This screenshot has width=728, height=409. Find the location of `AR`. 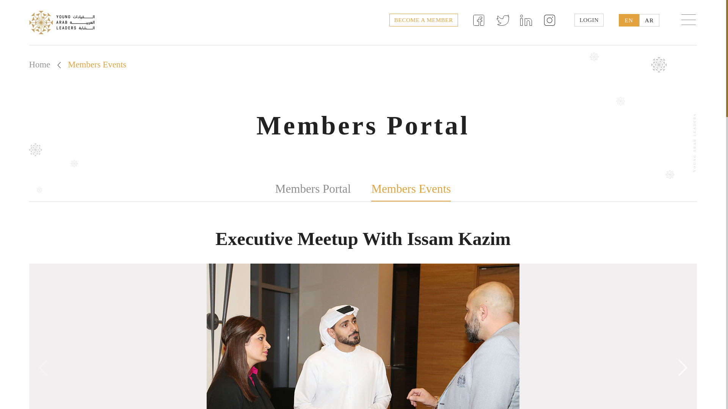

AR is located at coordinates (649, 20).